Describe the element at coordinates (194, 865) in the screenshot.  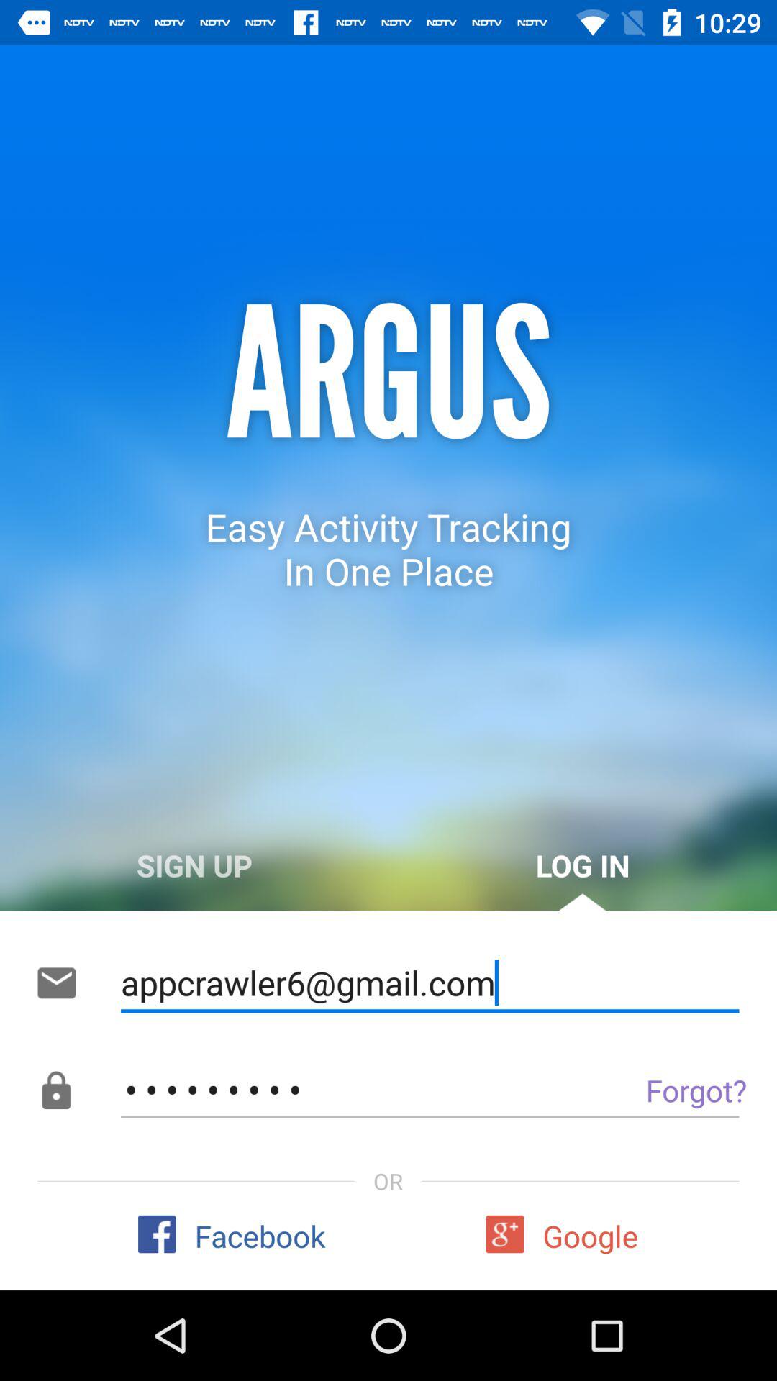
I see `click the sign up on the left` at that location.